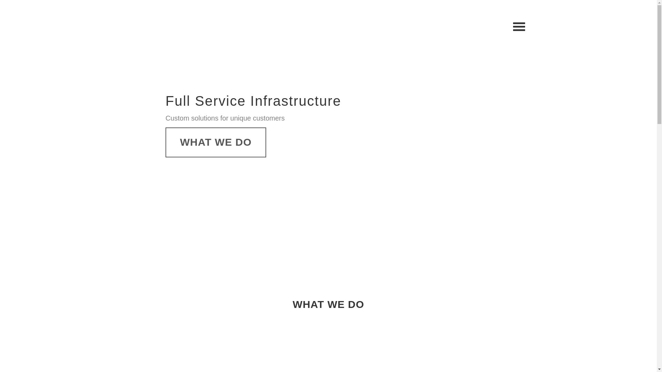  What do you see at coordinates (216, 143) in the screenshot?
I see `WHAT WE DO` at bounding box center [216, 143].